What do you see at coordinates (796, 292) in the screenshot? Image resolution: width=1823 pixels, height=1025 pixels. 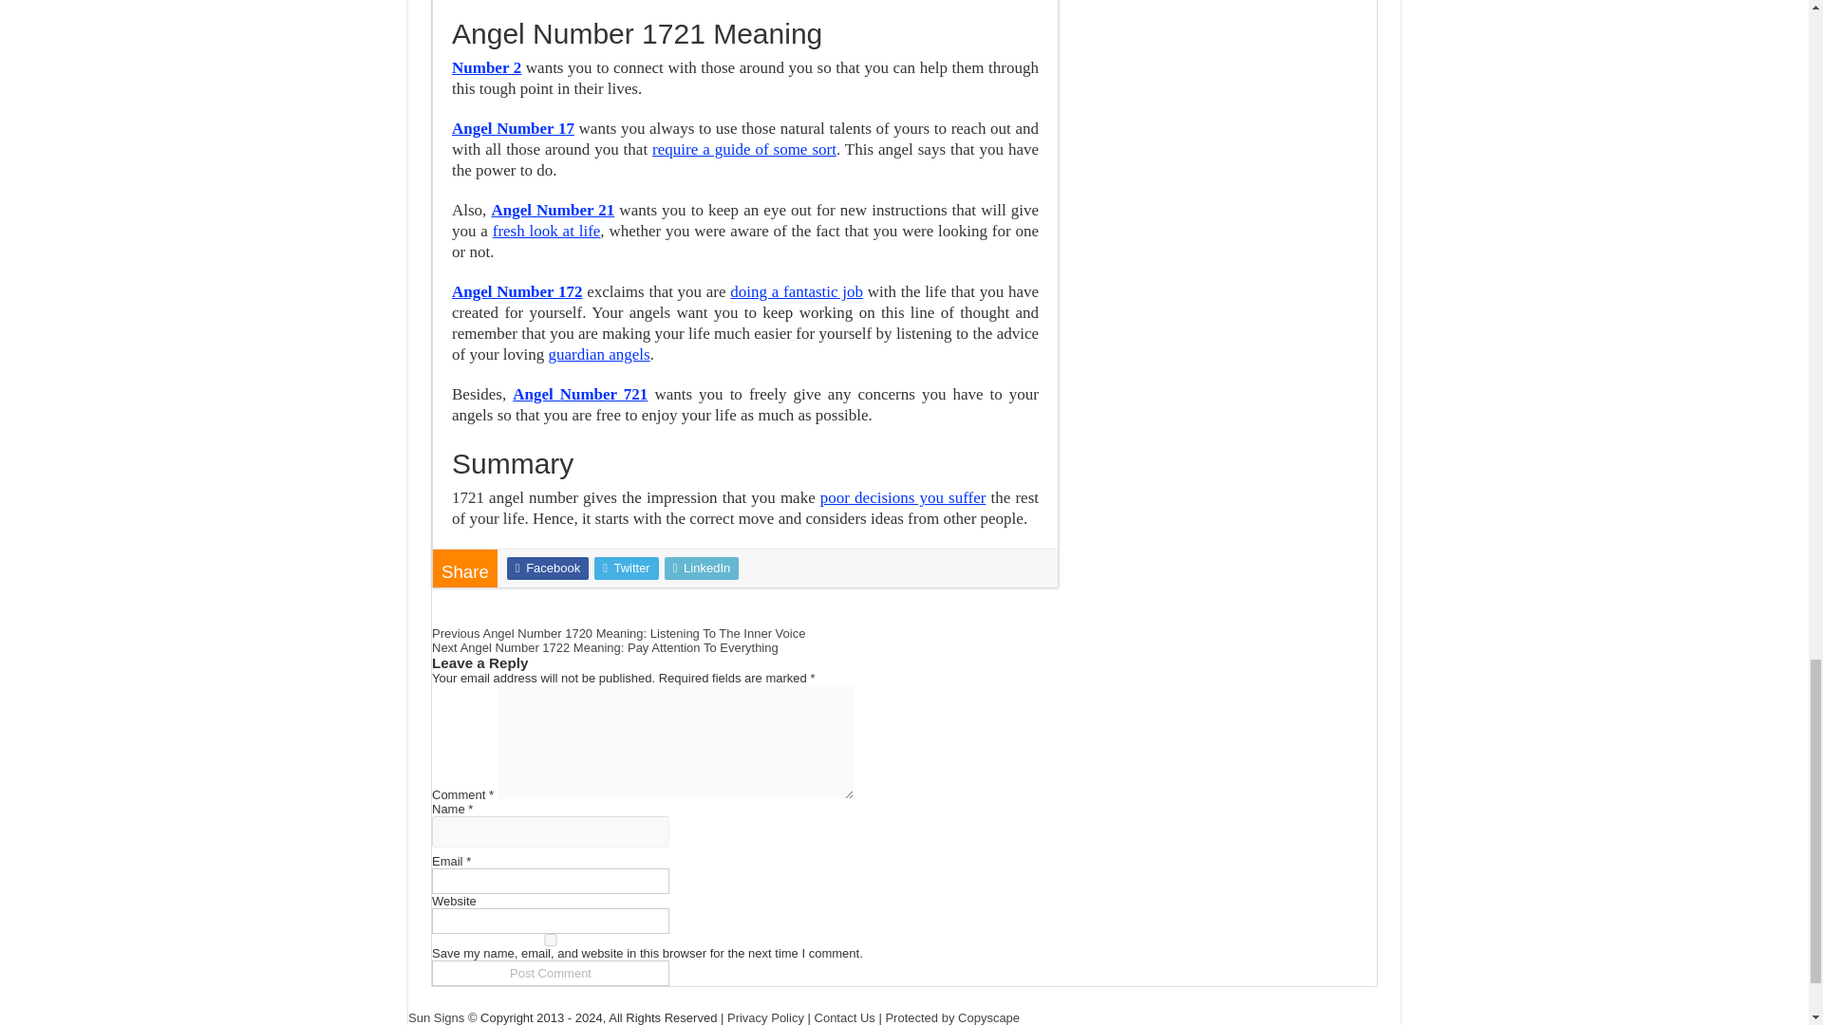 I see `doing a fantastic job` at bounding box center [796, 292].